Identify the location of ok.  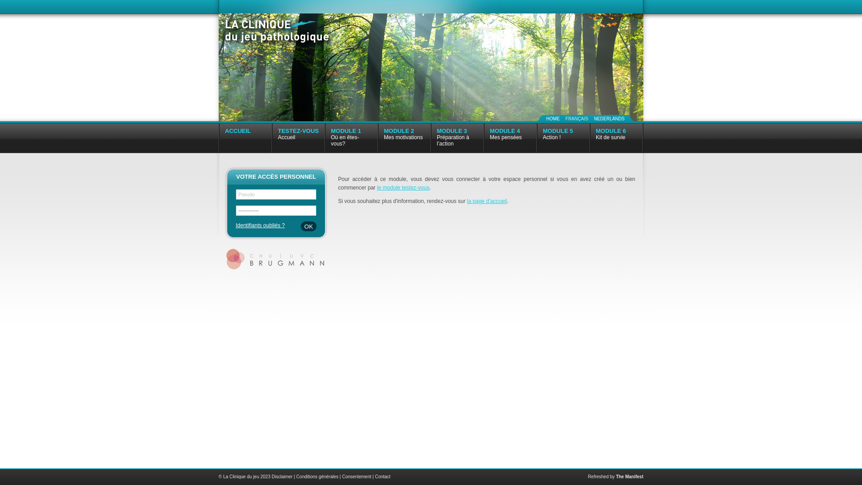
(309, 226).